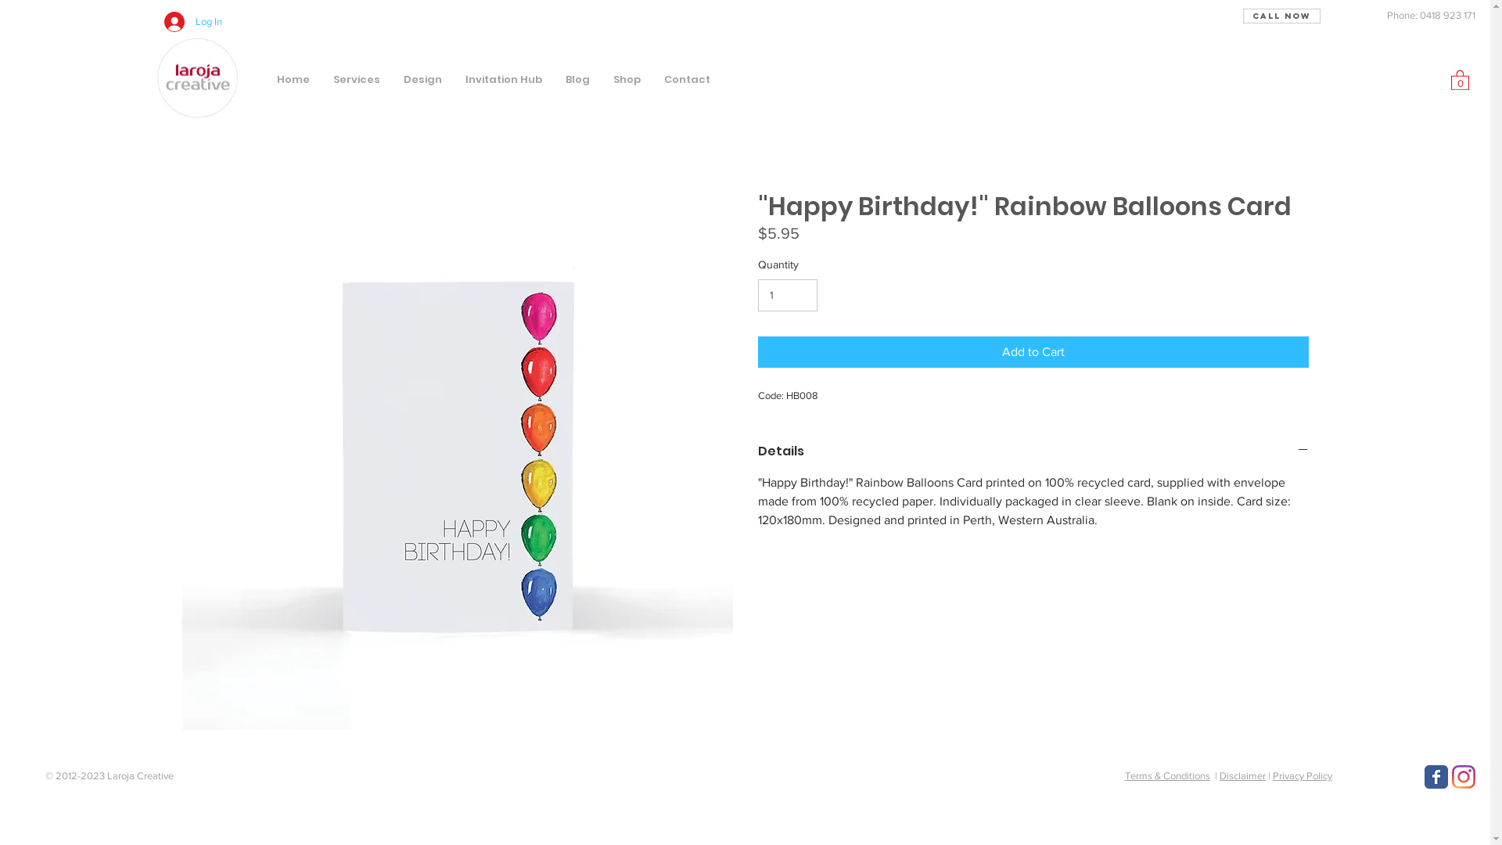 The image size is (1502, 845). I want to click on 0418 923 171, so click(1447, 16).